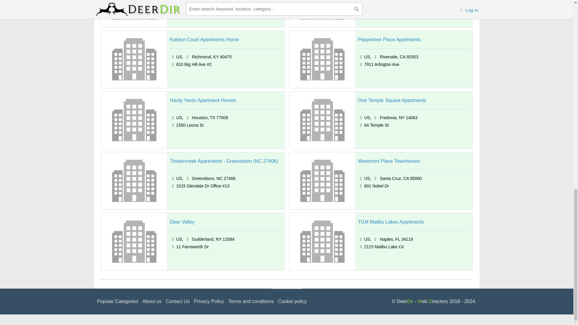 This screenshot has height=325, width=578. Describe the element at coordinates (389, 39) in the screenshot. I see `Peppertree Place Apartments` at that location.